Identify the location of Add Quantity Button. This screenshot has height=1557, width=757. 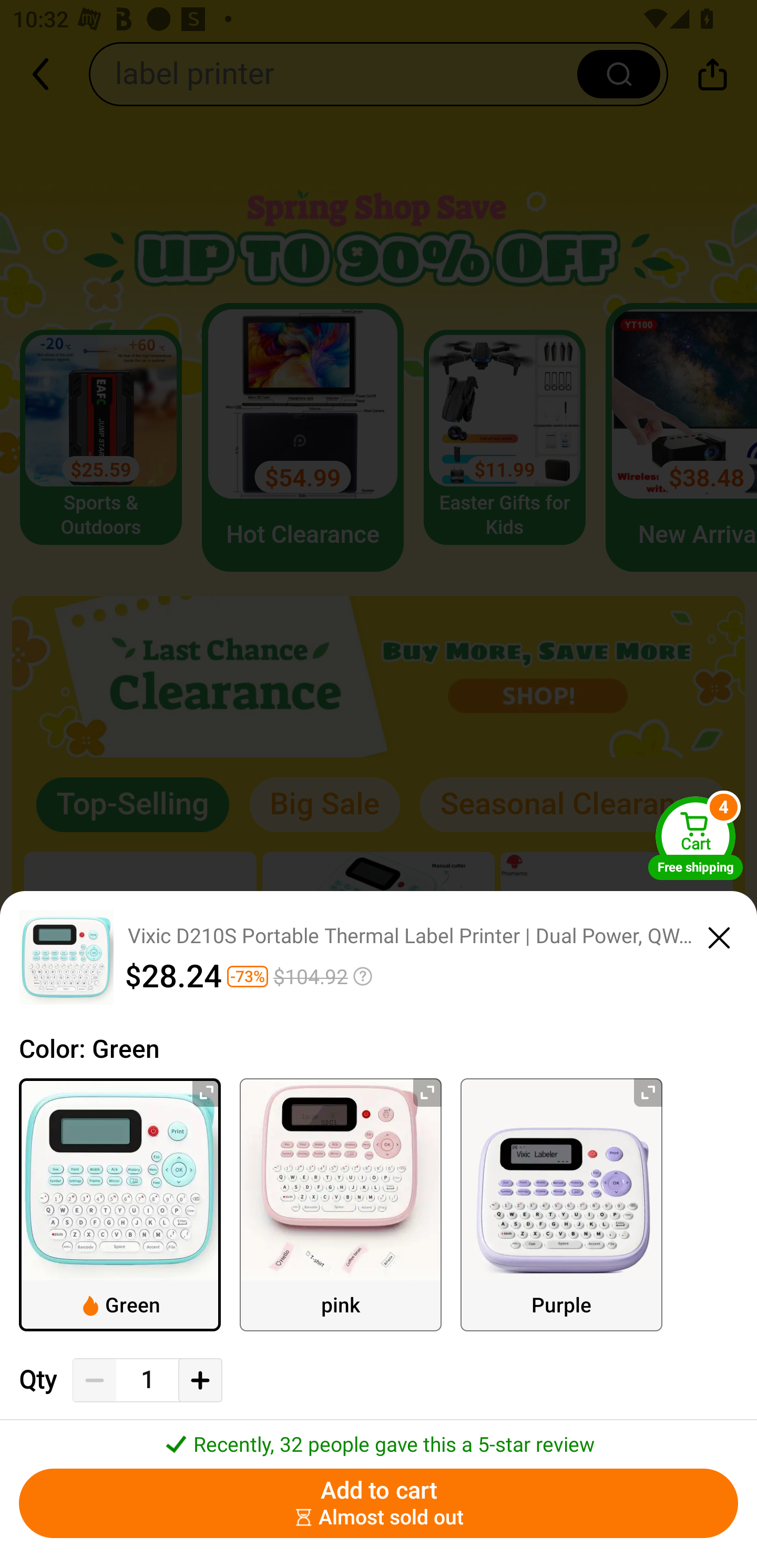
(200, 1380).